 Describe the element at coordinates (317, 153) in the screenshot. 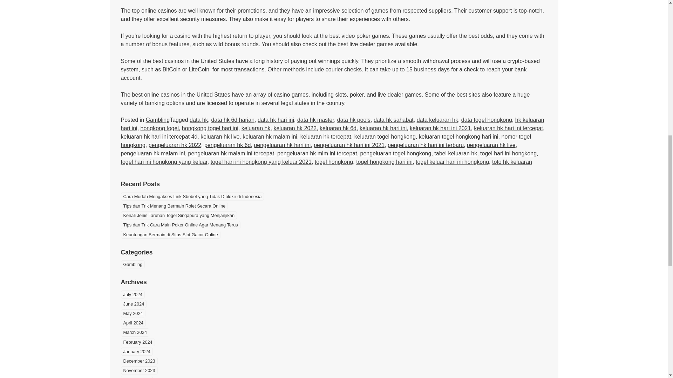

I see `pengeluaran hk mlm ini tercepat` at that location.